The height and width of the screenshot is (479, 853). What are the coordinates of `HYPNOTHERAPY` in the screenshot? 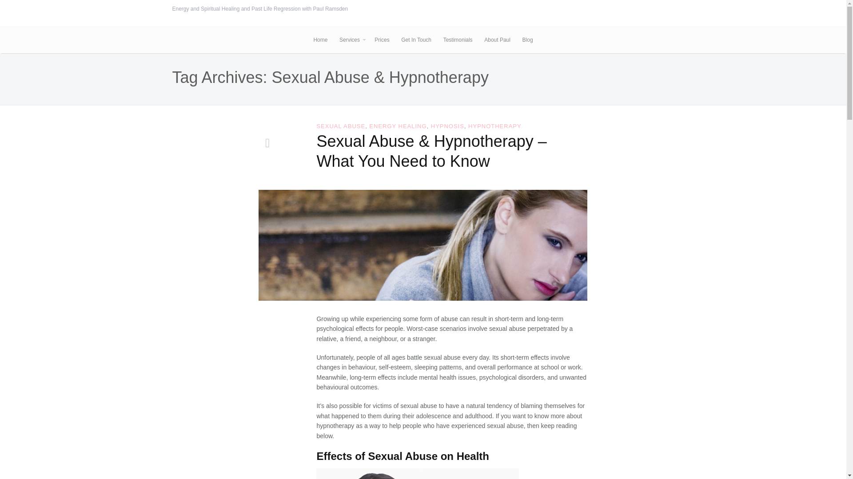 It's located at (495, 126).